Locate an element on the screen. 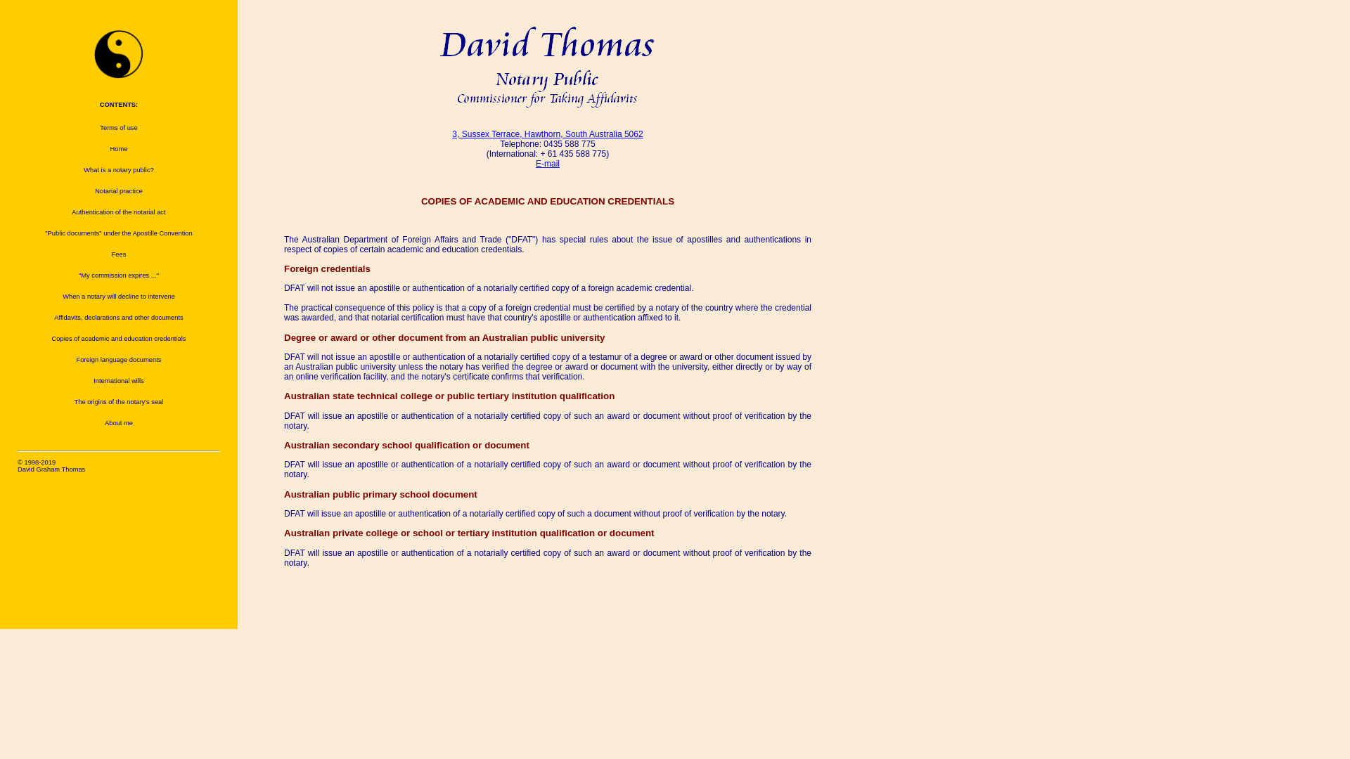 The width and height of the screenshot is (1350, 759). Home is located at coordinates (119, 149).